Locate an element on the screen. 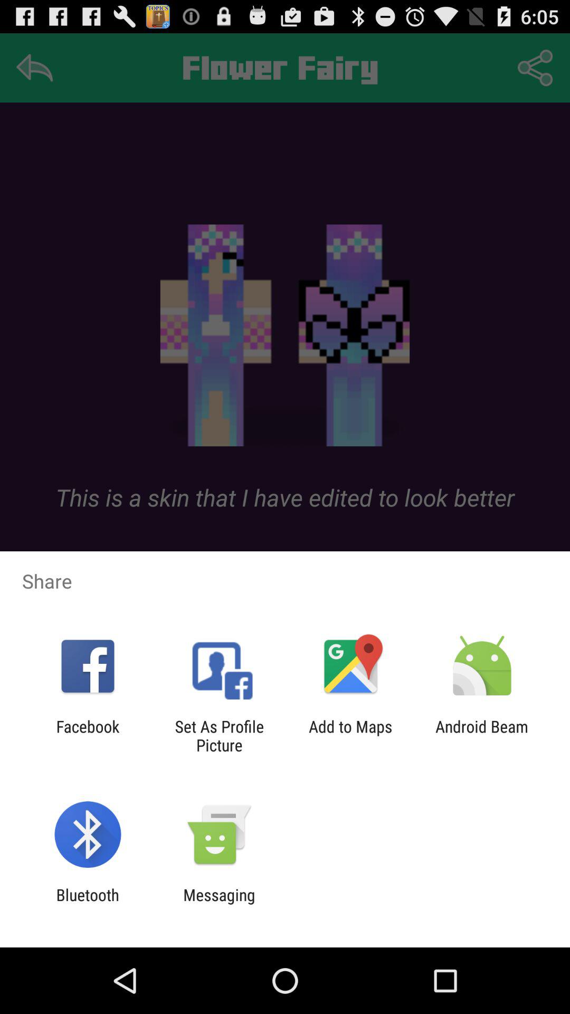 This screenshot has width=570, height=1014. click the messaging icon is located at coordinates (219, 904).